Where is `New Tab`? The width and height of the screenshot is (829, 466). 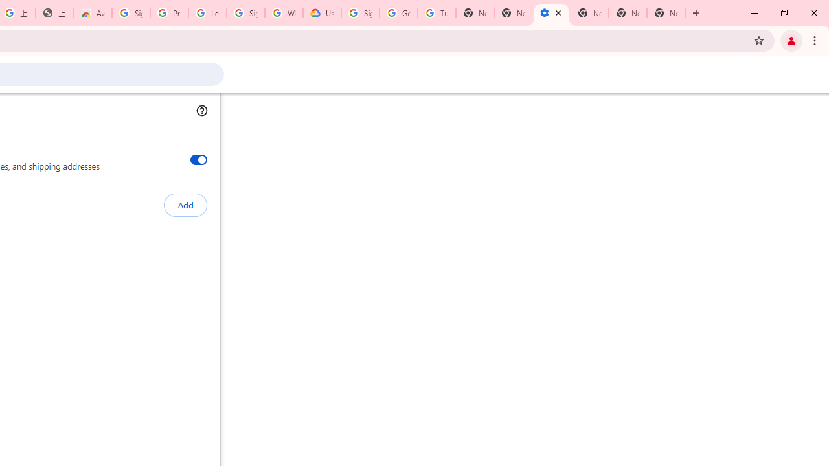 New Tab is located at coordinates (589, 13).